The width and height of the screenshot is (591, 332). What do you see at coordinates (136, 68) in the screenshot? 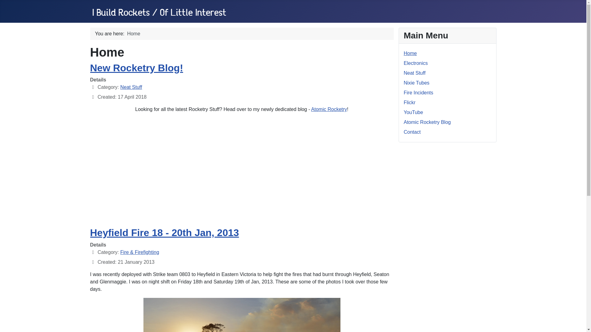
I see `New Rocketry Blog!` at bounding box center [136, 68].